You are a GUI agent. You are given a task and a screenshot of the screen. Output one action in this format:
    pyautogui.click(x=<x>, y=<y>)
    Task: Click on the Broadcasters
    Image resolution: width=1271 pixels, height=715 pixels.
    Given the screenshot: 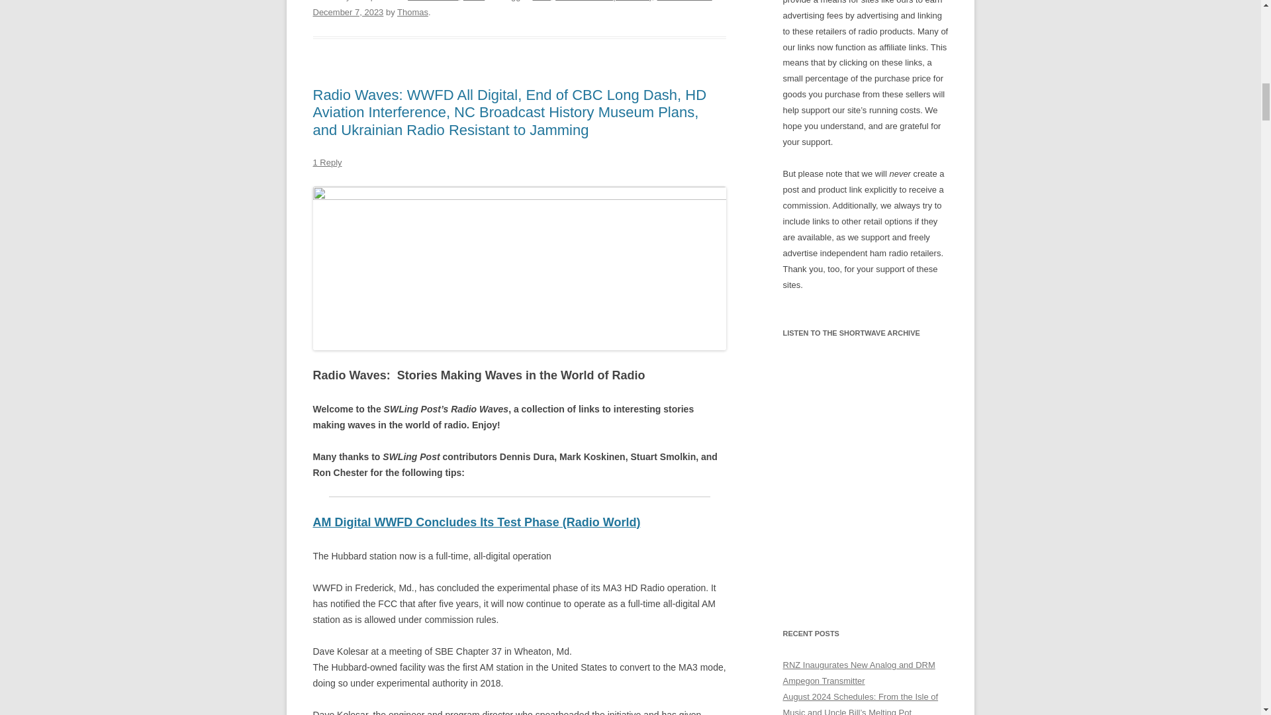 What is the action you would take?
    pyautogui.click(x=433, y=1)
    